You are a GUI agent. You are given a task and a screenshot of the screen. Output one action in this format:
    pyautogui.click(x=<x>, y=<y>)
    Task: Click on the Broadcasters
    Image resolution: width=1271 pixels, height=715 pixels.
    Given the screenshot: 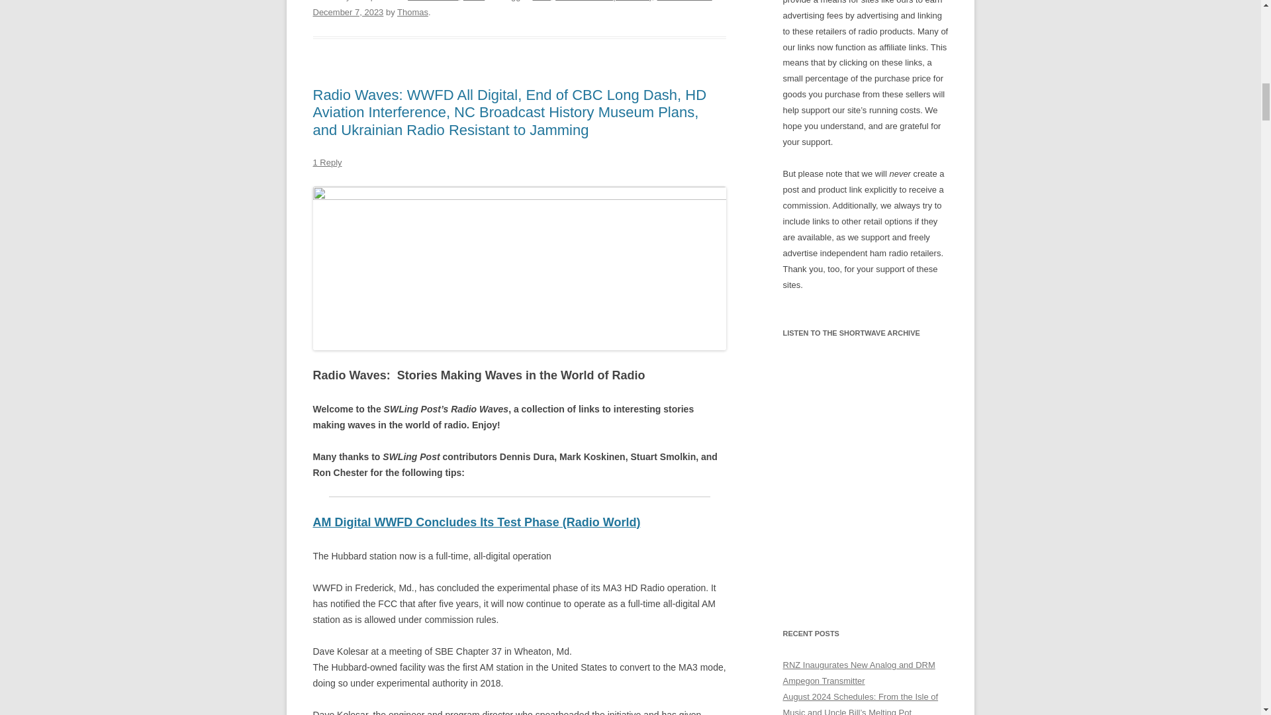 What is the action you would take?
    pyautogui.click(x=433, y=1)
    